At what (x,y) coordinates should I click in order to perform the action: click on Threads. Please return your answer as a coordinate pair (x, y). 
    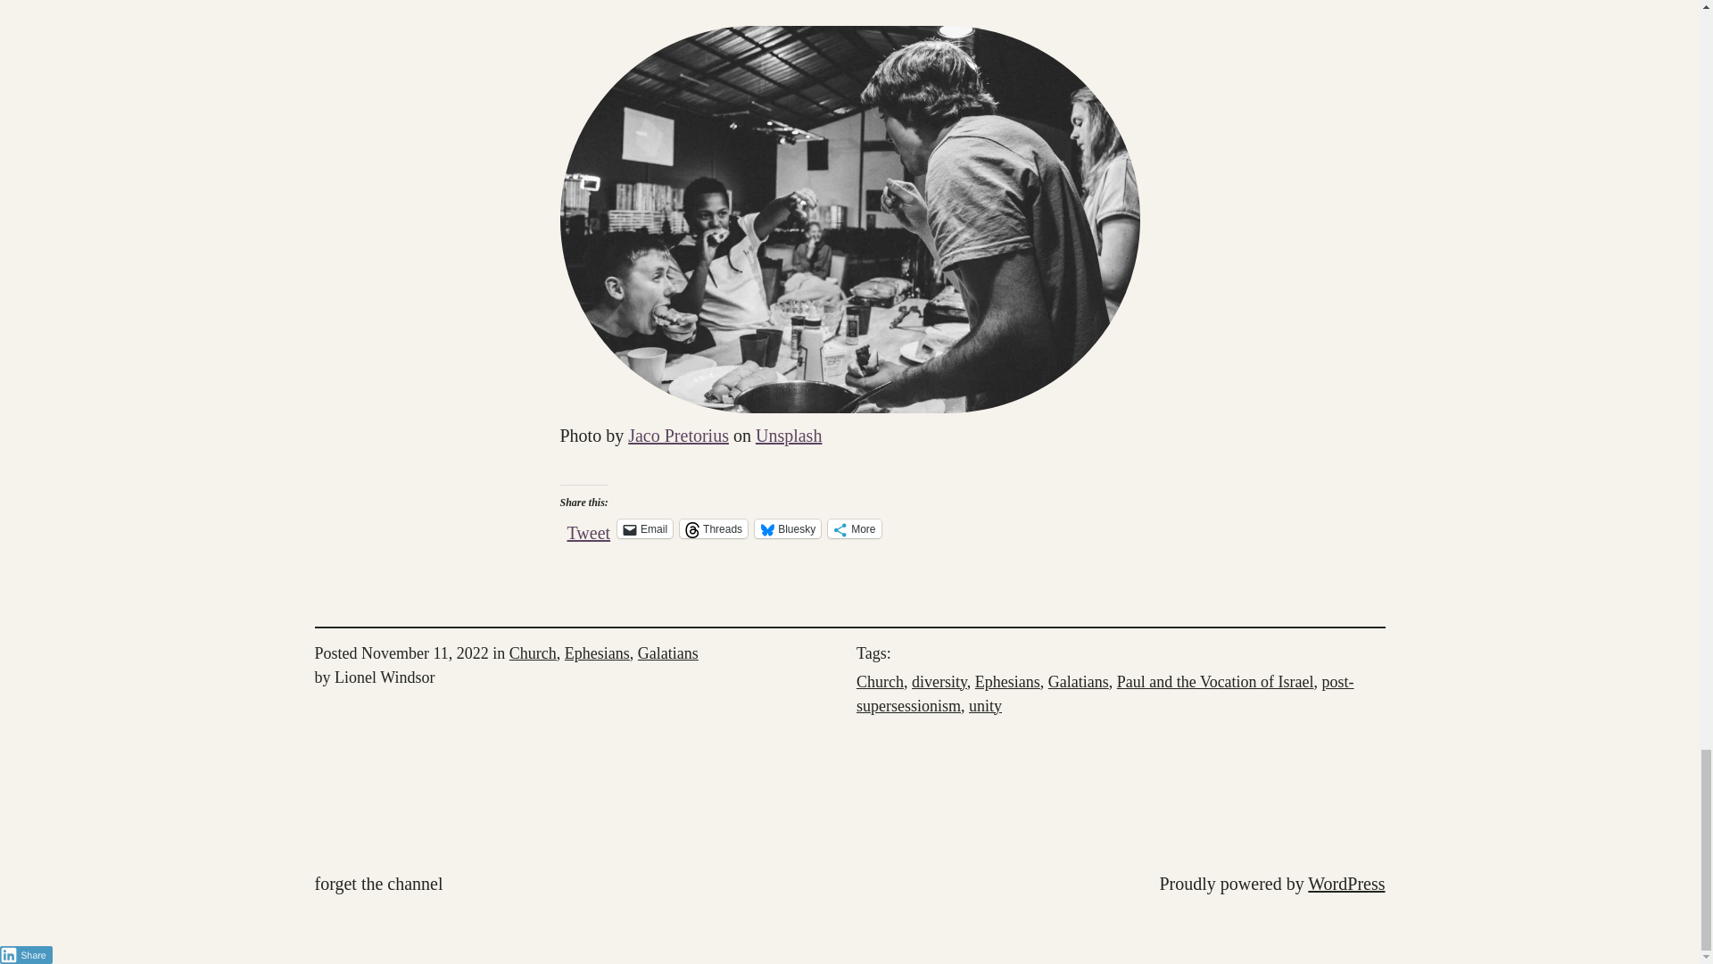
    Looking at the image, I should click on (714, 528).